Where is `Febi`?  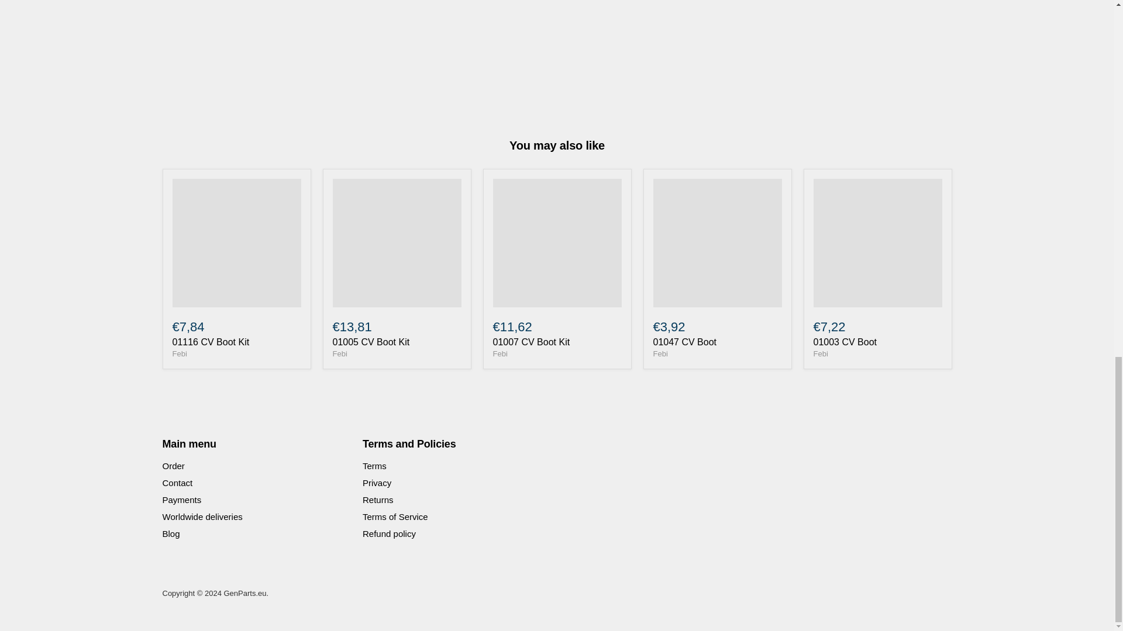 Febi is located at coordinates (339, 354).